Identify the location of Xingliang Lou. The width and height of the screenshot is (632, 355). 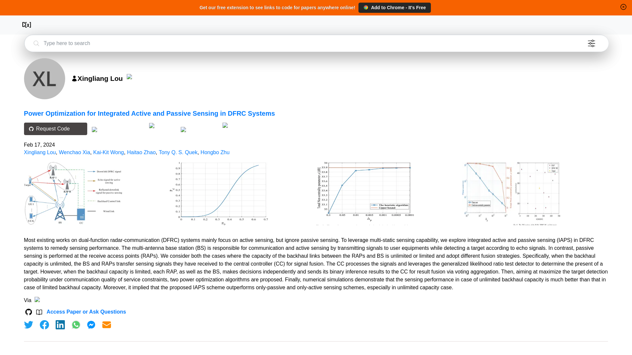
(40, 152).